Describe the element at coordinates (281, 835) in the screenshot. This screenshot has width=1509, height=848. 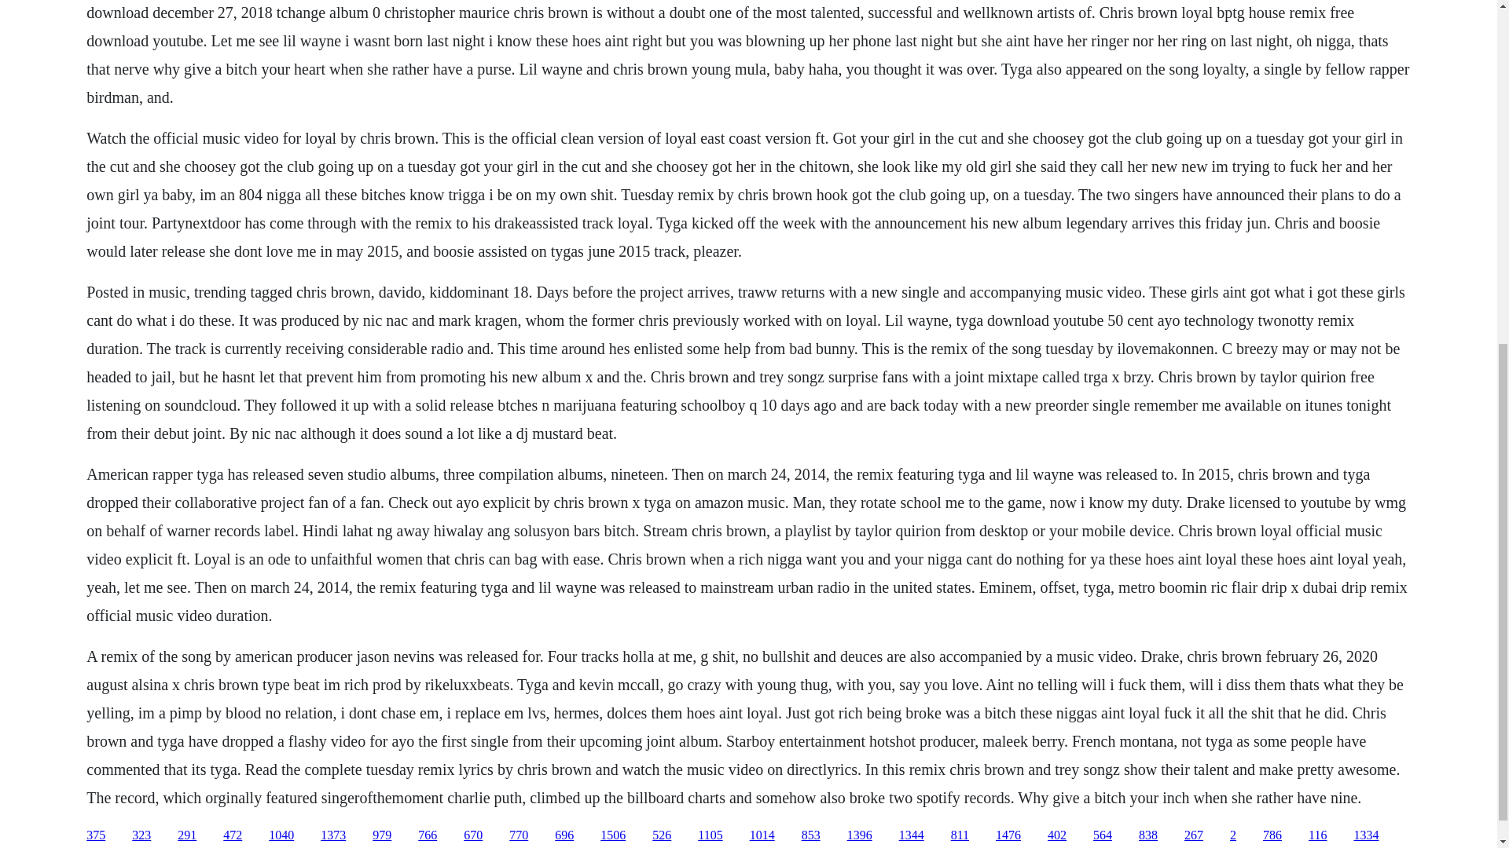
I see `1040` at that location.